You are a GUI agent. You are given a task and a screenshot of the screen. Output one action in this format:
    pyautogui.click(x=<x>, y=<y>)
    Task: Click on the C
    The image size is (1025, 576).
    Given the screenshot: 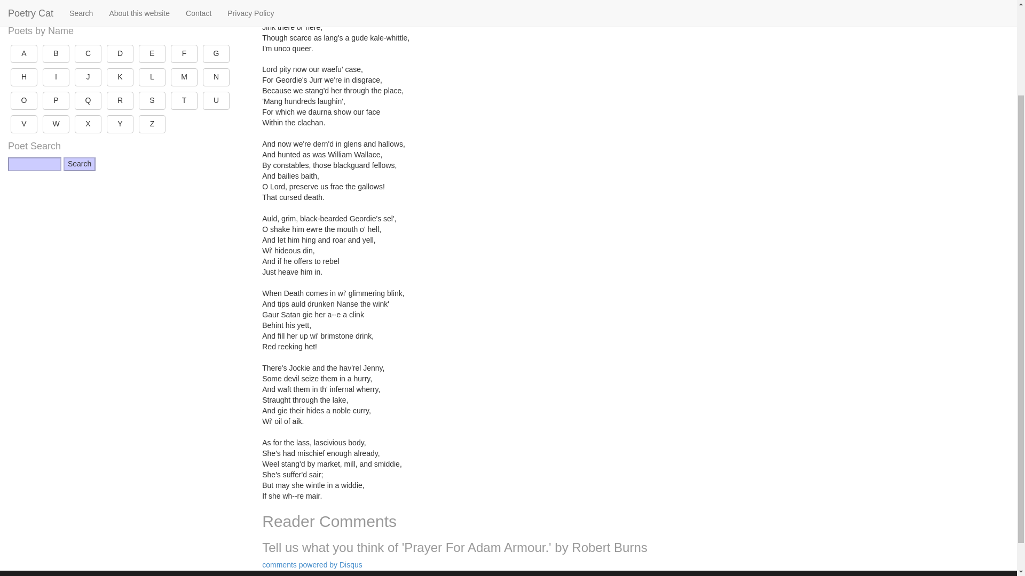 What is the action you would take?
    pyautogui.click(x=88, y=53)
    